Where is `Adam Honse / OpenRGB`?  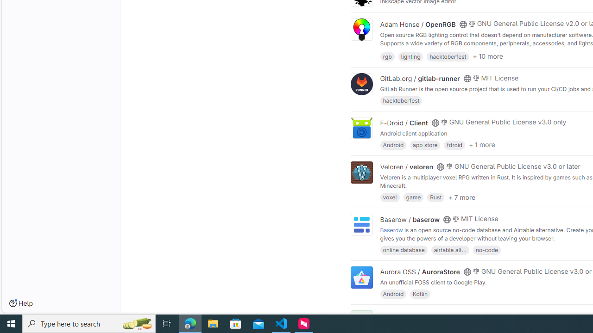
Adam Honse / OpenRGB is located at coordinates (418, 24).